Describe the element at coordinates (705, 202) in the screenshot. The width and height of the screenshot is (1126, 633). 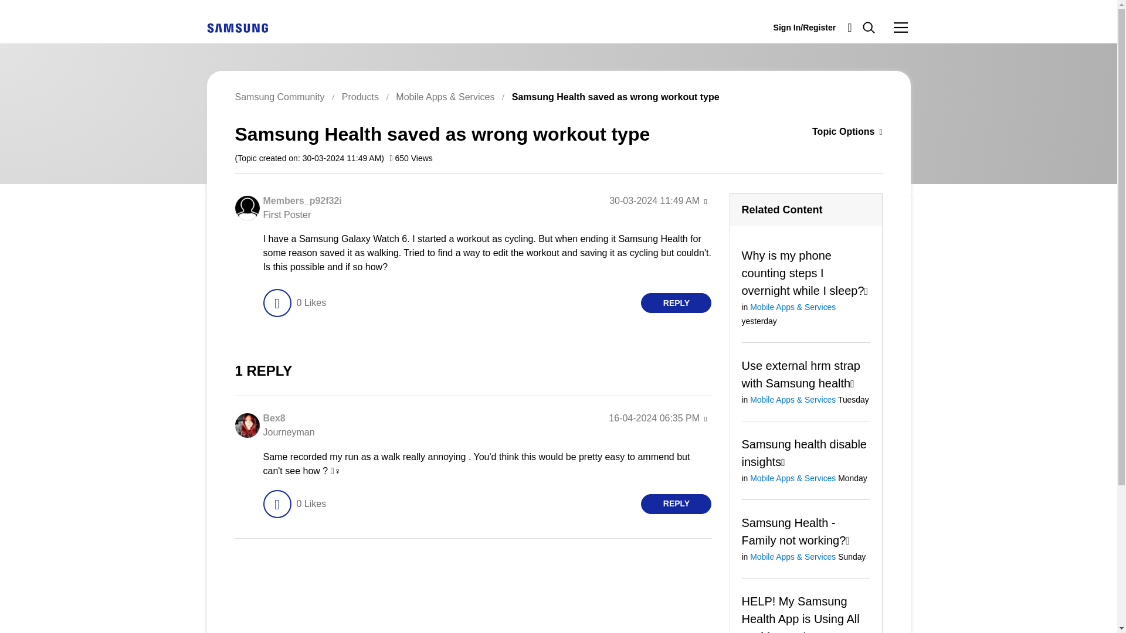
I see `Show option menu` at that location.